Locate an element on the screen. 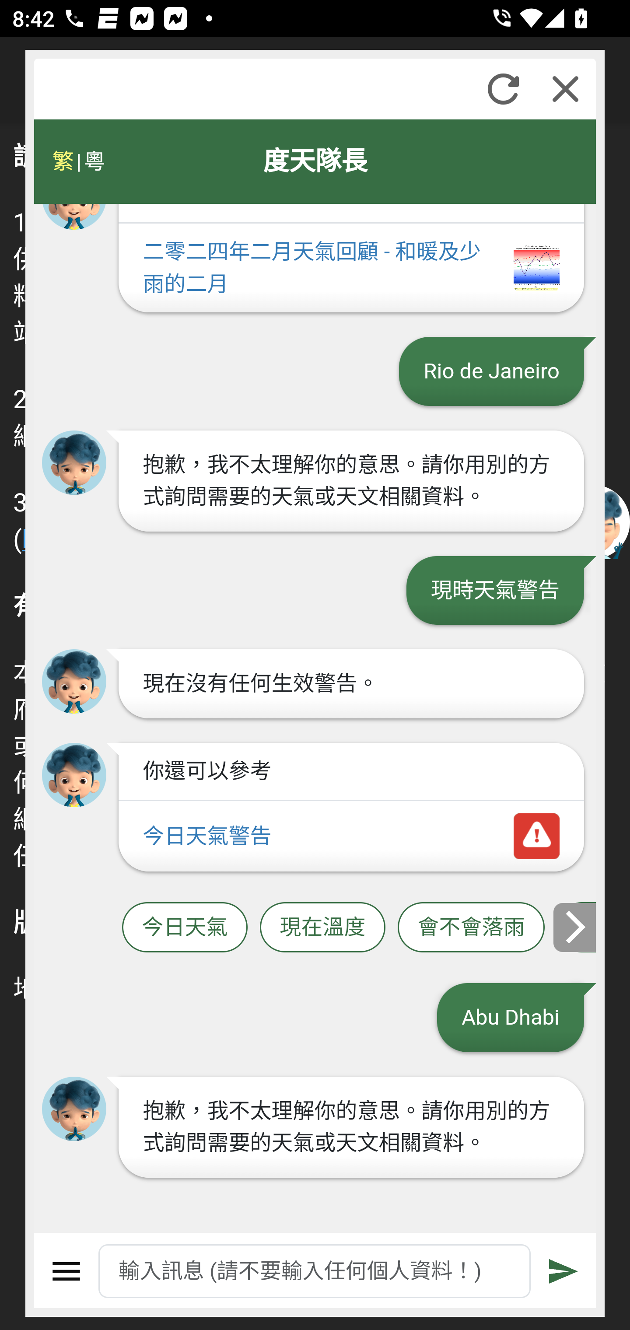 The image size is (630, 1330). 重新整理 is located at coordinates (503, 89).